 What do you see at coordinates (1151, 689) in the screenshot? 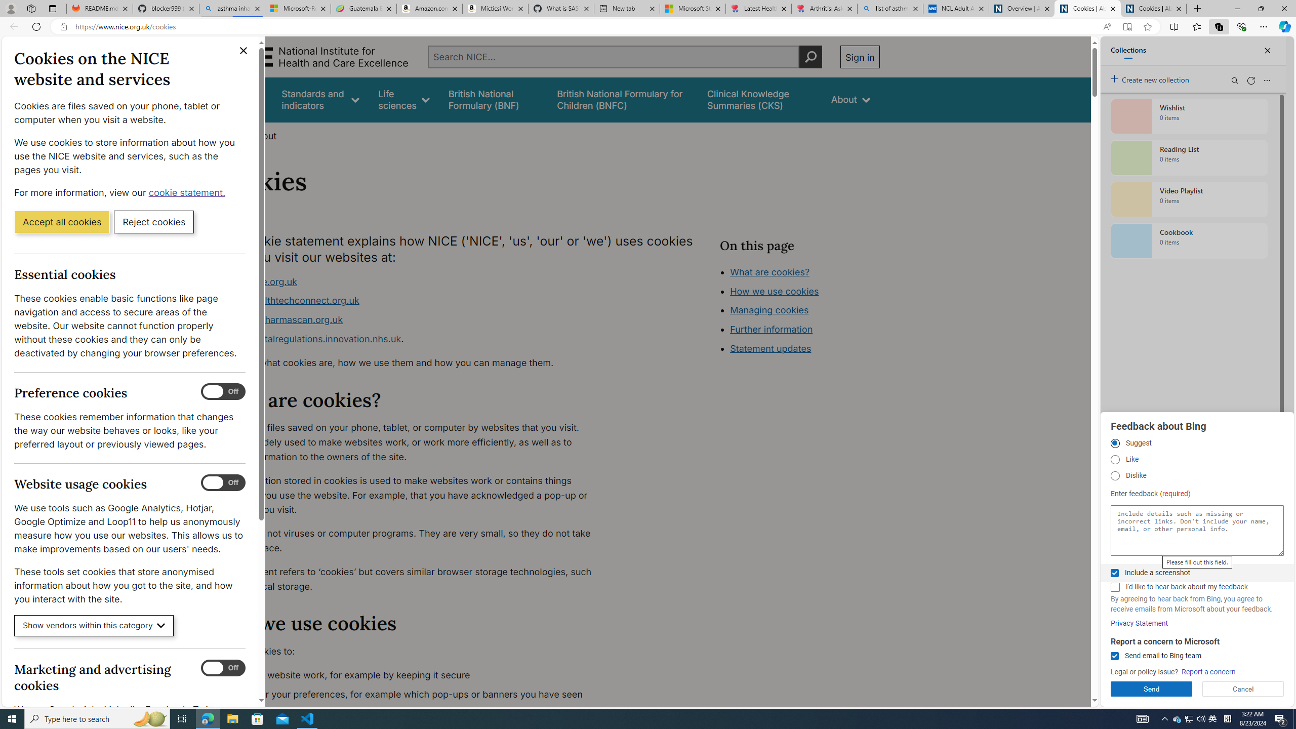
I see `Send` at bounding box center [1151, 689].